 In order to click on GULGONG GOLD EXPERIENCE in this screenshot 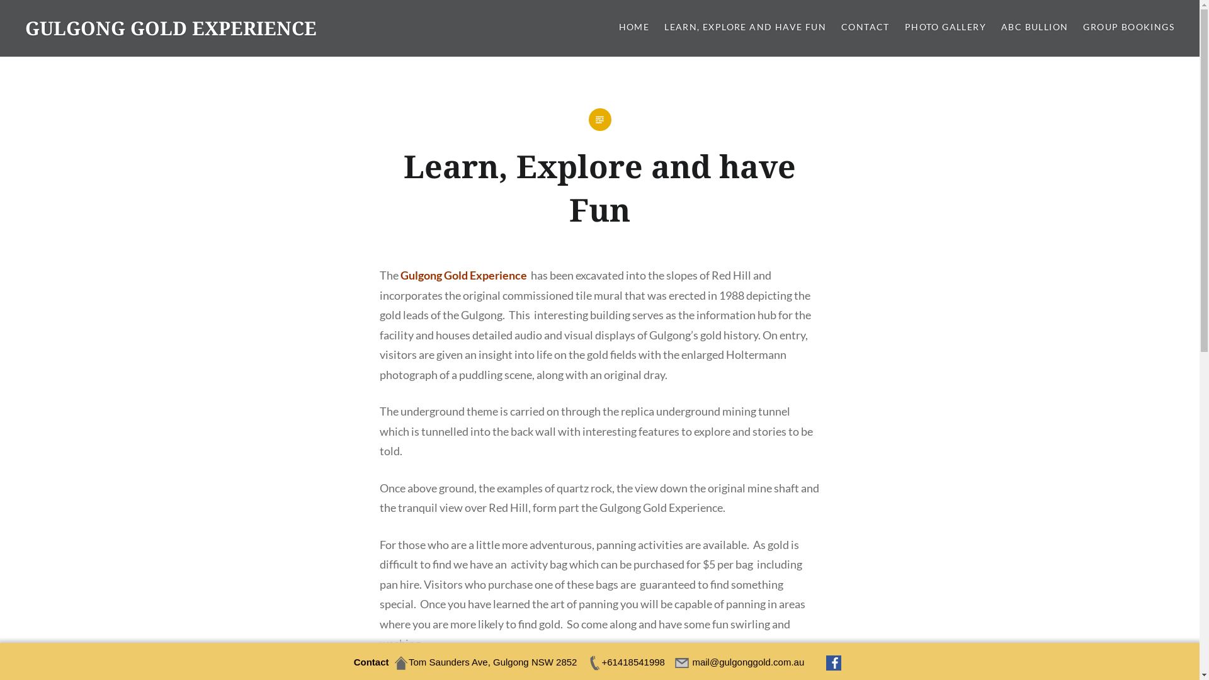, I will do `click(171, 28)`.